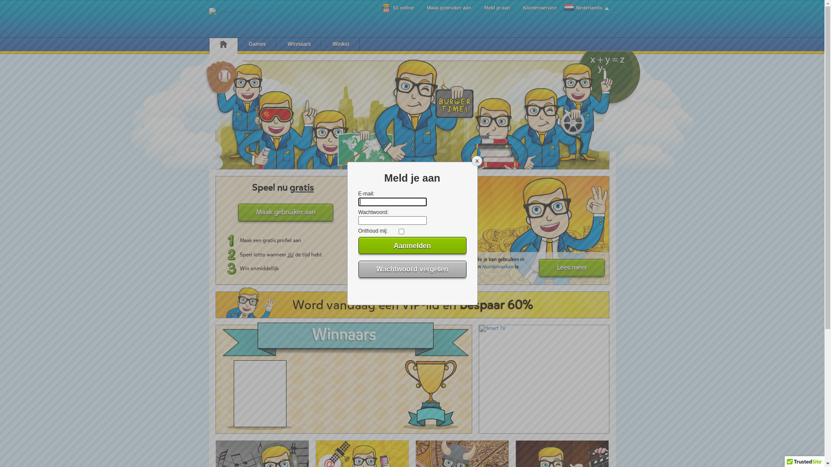 The image size is (831, 467). What do you see at coordinates (412, 269) in the screenshot?
I see `Wachtwoord vergeten` at bounding box center [412, 269].